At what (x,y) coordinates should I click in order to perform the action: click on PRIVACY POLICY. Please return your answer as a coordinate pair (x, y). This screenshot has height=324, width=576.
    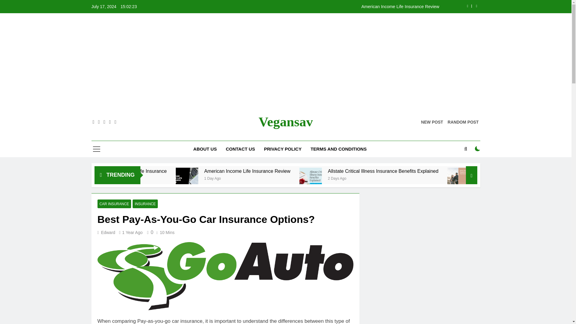
    Looking at the image, I should click on (283, 149).